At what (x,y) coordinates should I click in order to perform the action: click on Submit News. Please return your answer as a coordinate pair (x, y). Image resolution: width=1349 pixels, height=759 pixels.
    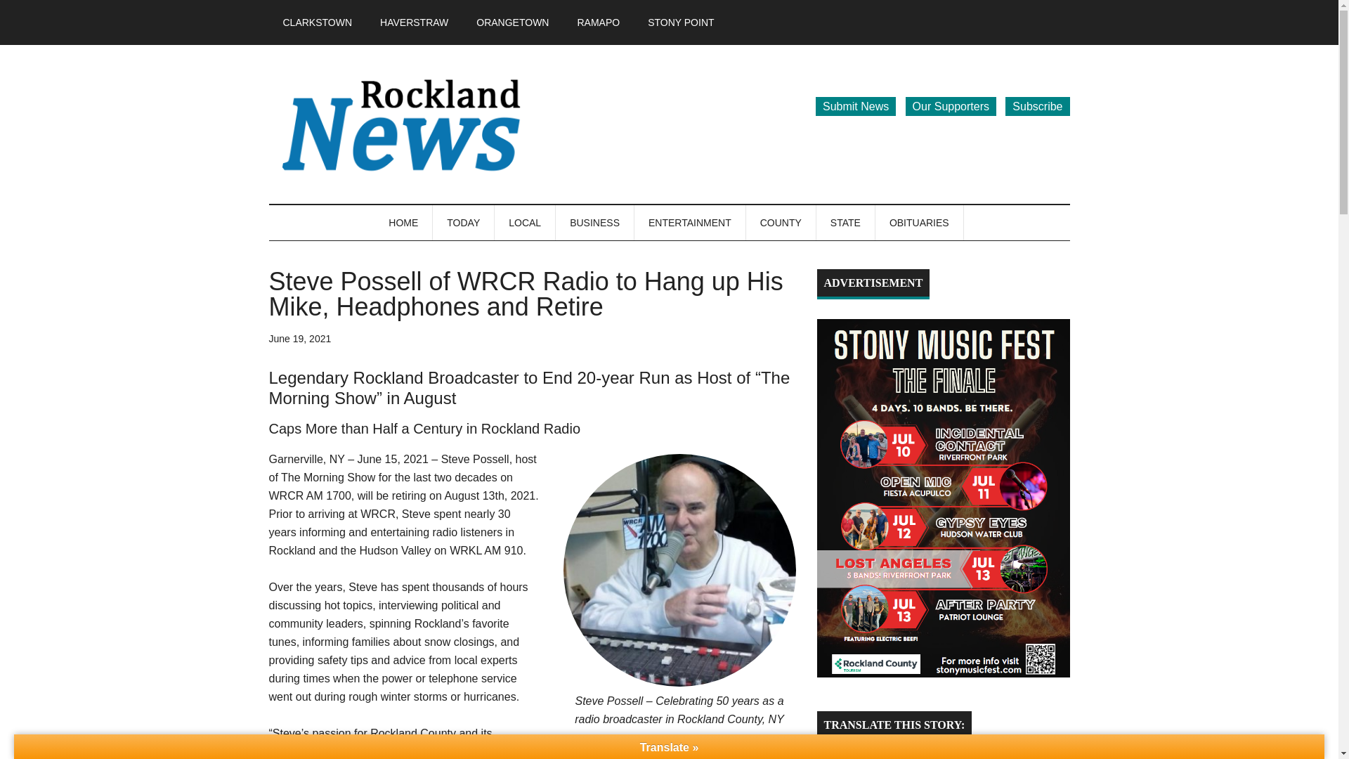
    Looking at the image, I should click on (856, 107).